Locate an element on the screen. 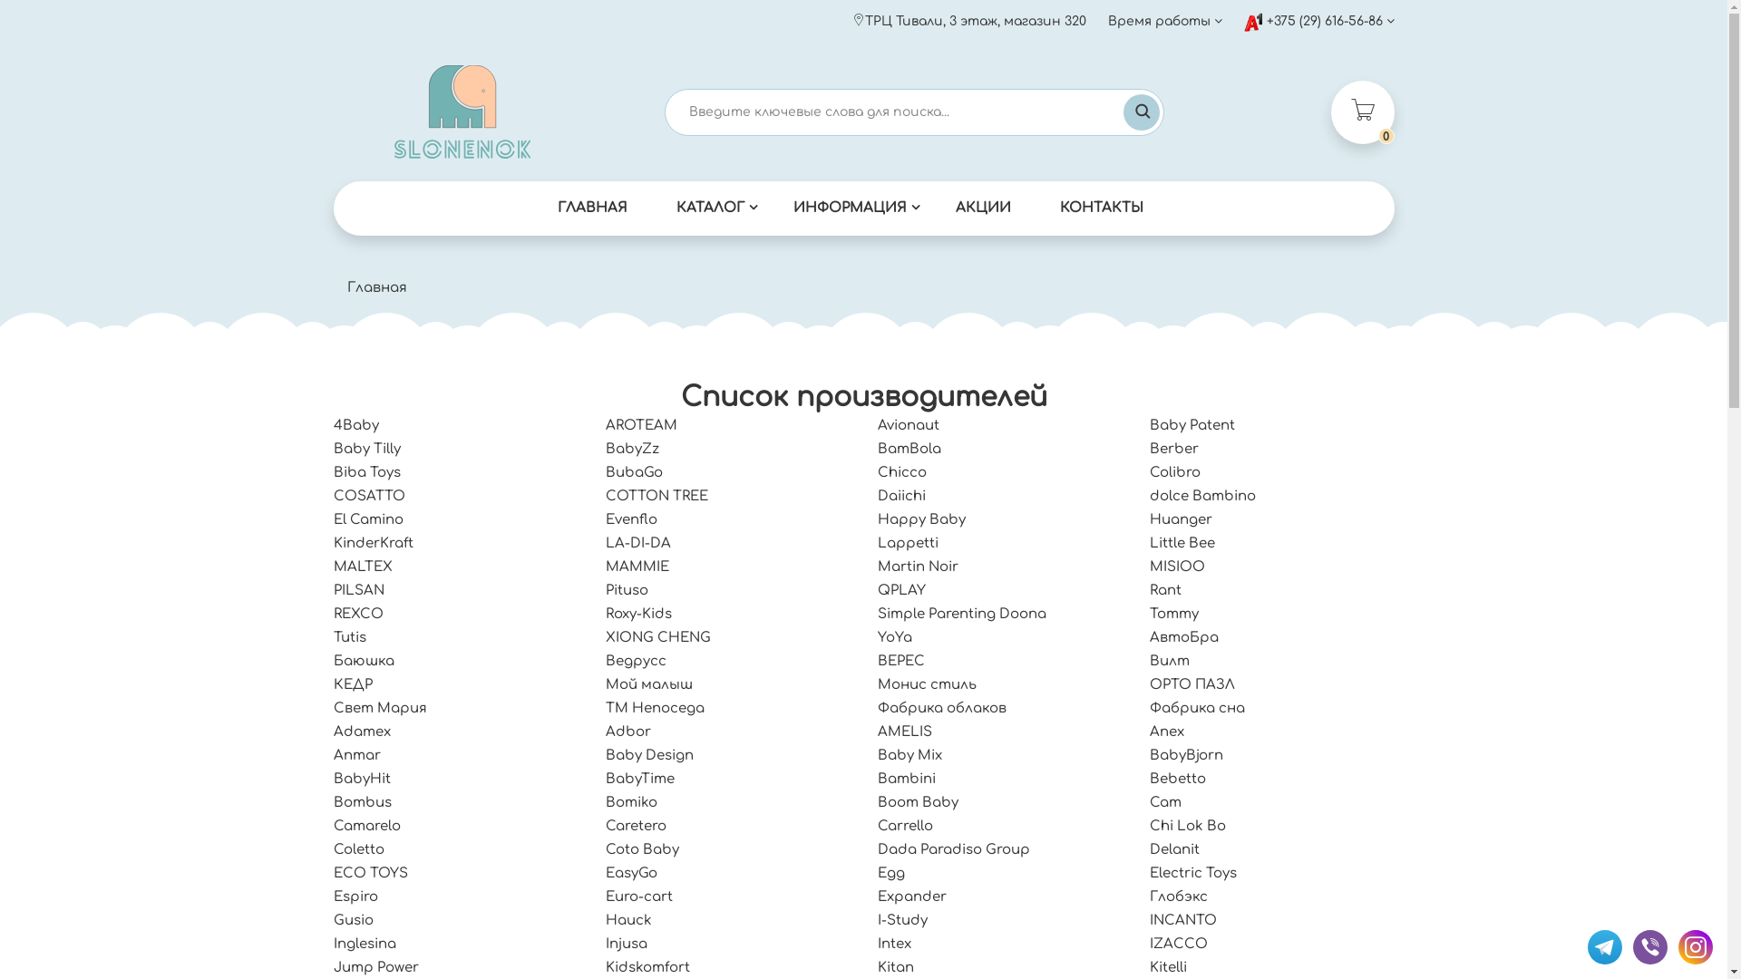 The height and width of the screenshot is (979, 1741). Anmar is located at coordinates (357, 756).